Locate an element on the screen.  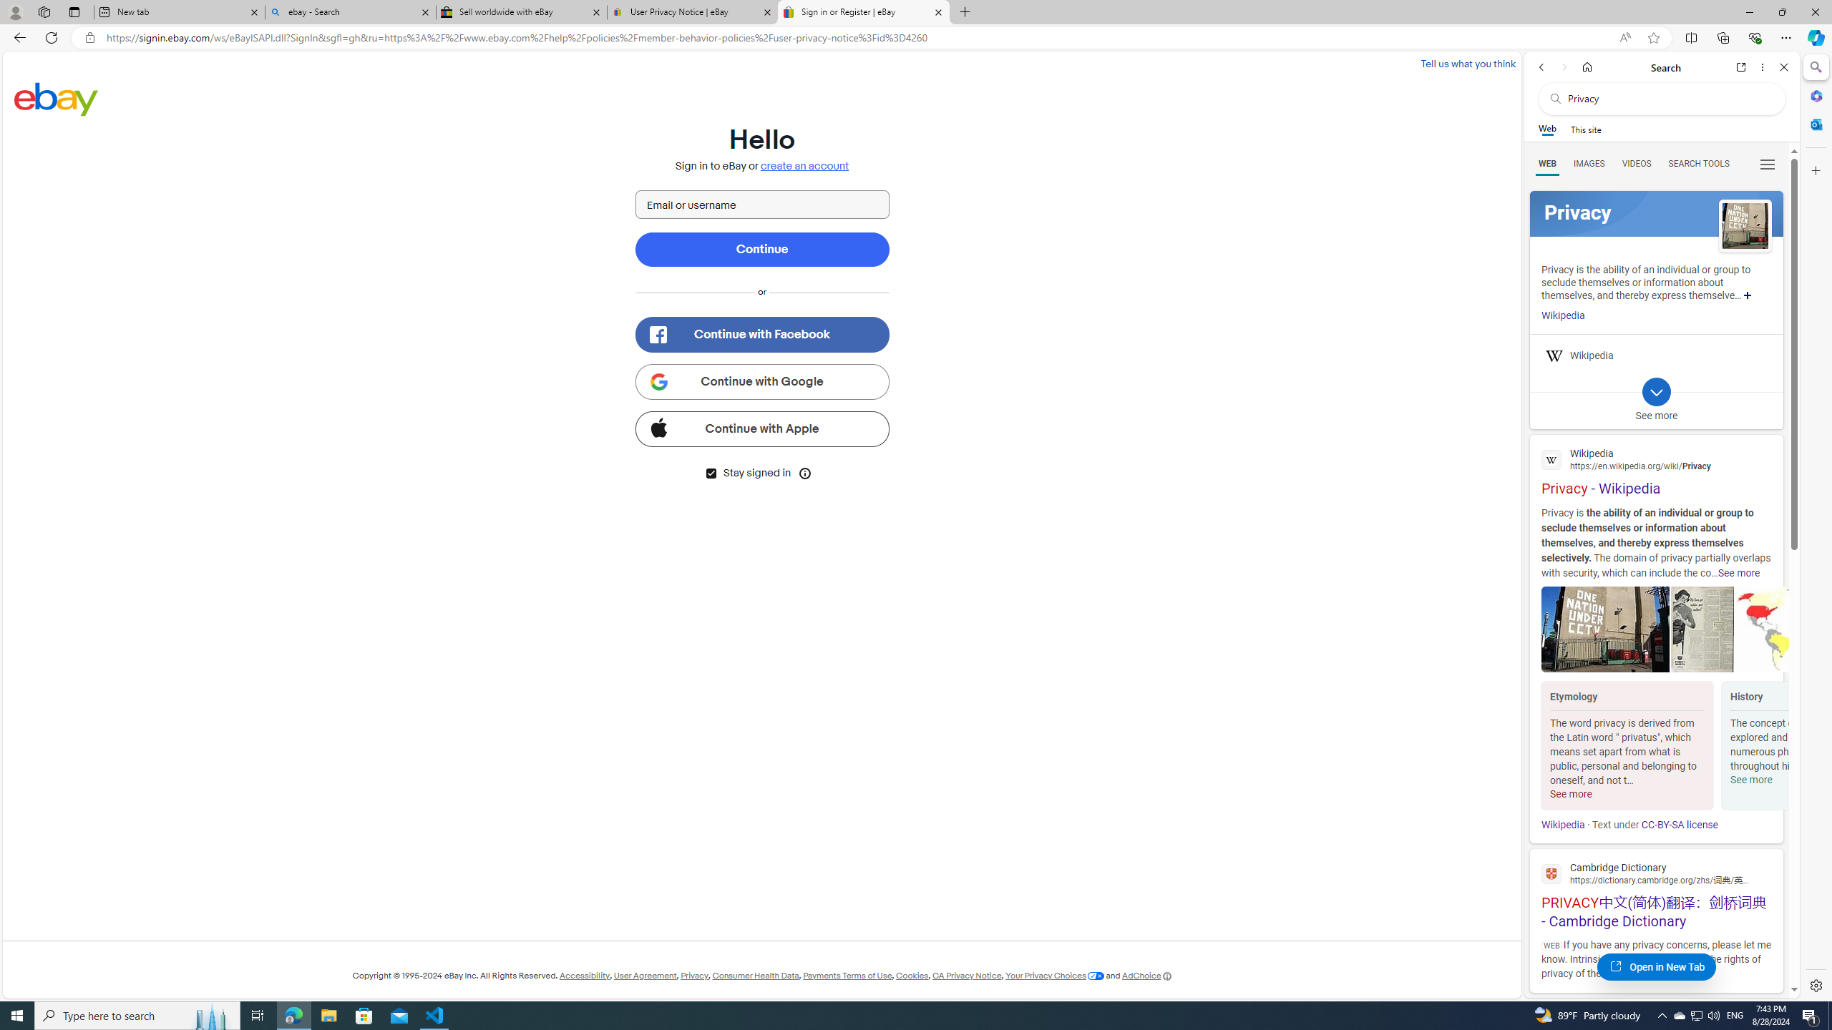
Tell us what you think - Link opens in a new window is located at coordinates (1467, 63).